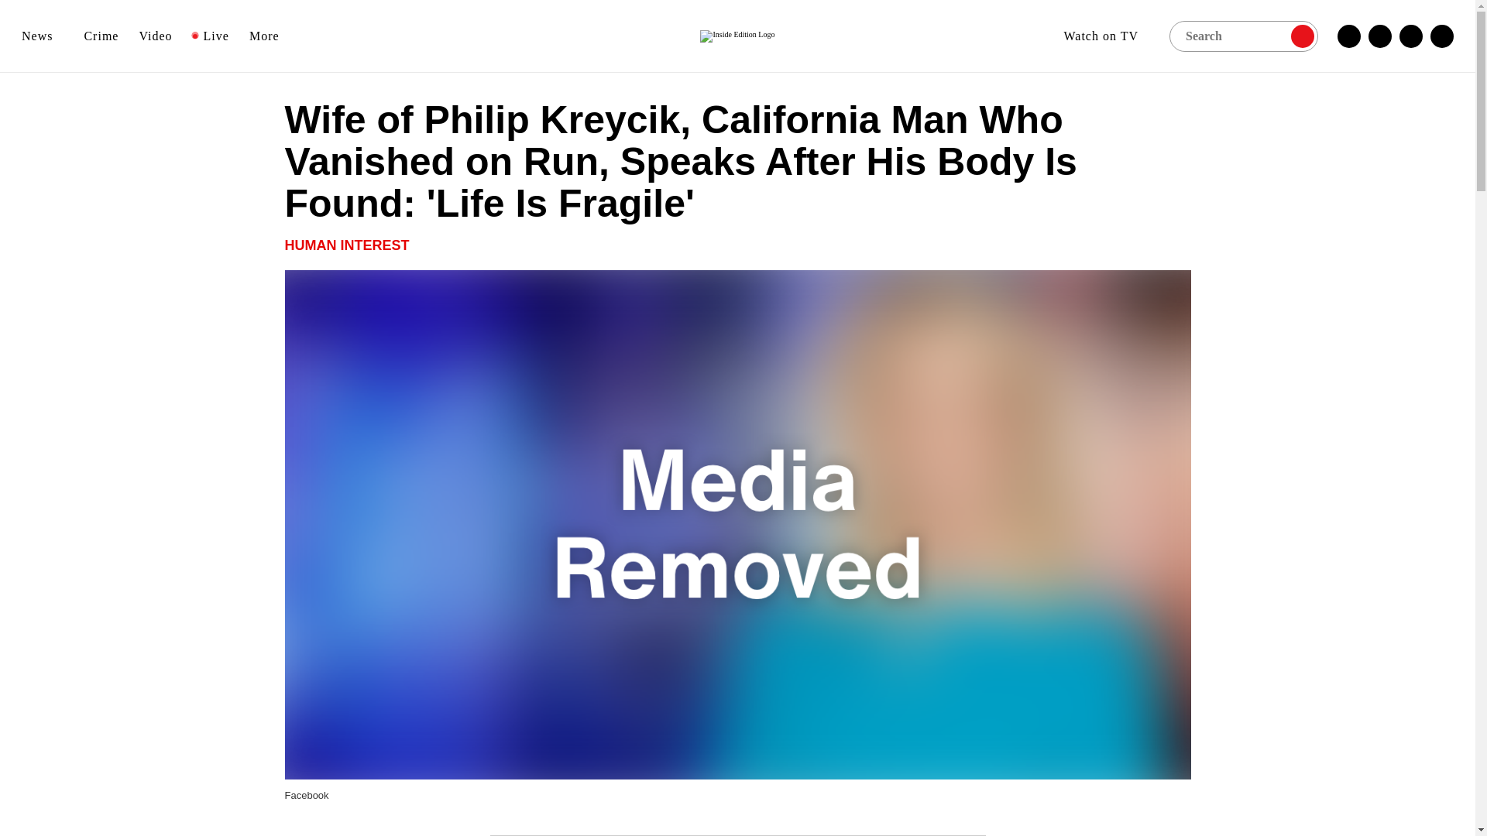  Describe the element at coordinates (43, 36) in the screenshot. I see `News` at that location.